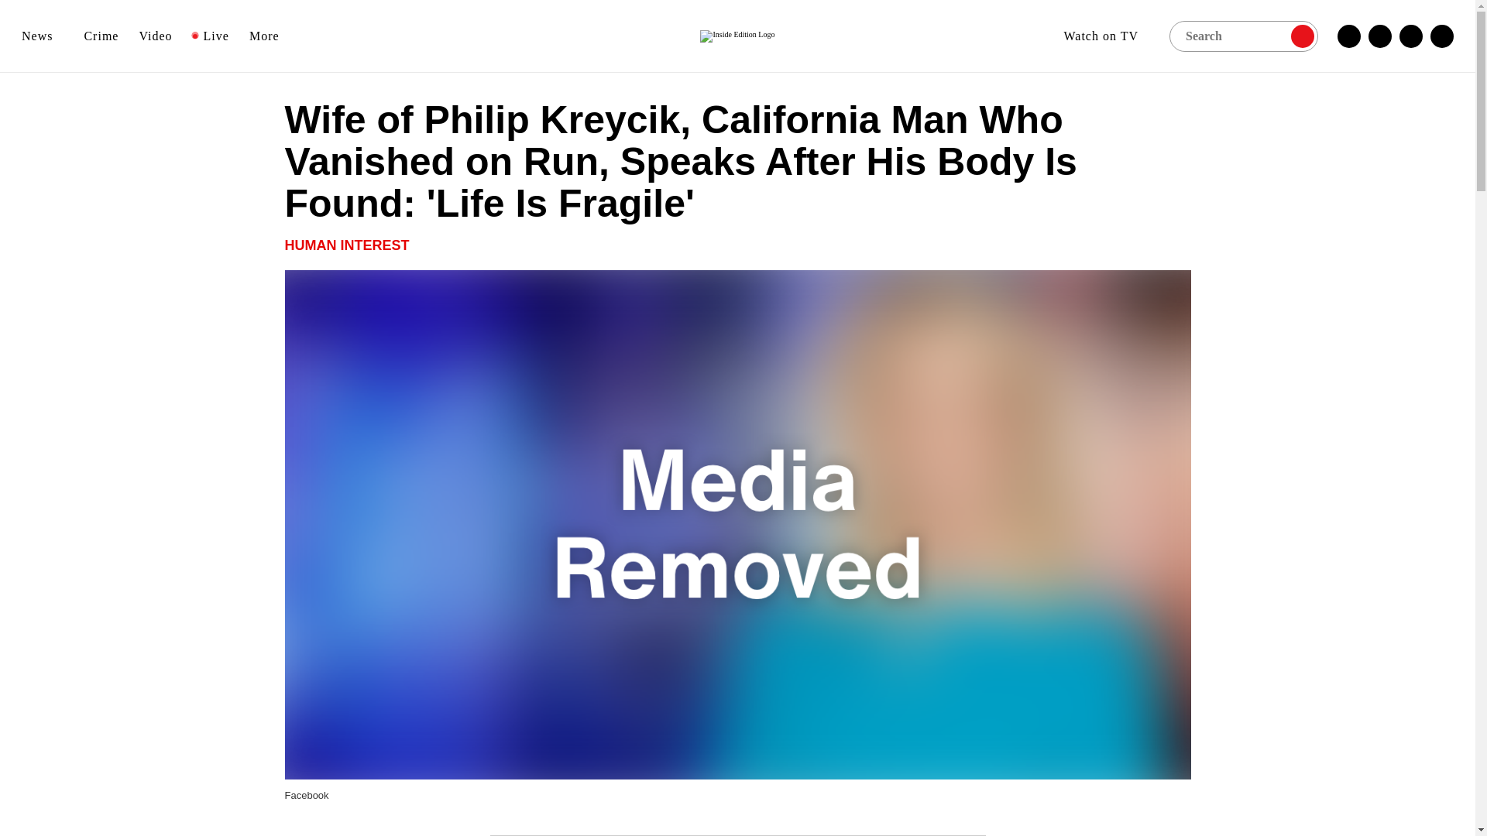  Describe the element at coordinates (43, 36) in the screenshot. I see `News` at that location.